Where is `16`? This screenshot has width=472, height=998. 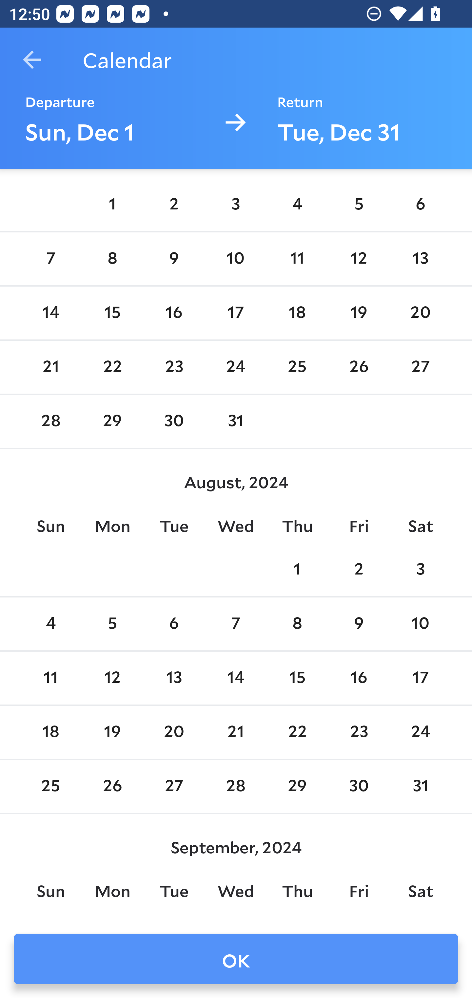 16 is located at coordinates (359, 679).